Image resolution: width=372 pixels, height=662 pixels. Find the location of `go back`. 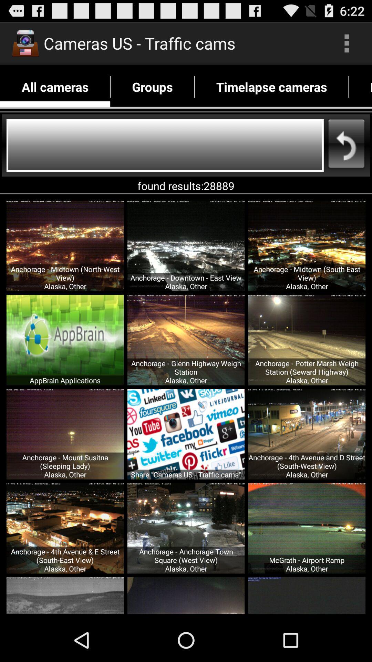

go back is located at coordinates (165, 146).